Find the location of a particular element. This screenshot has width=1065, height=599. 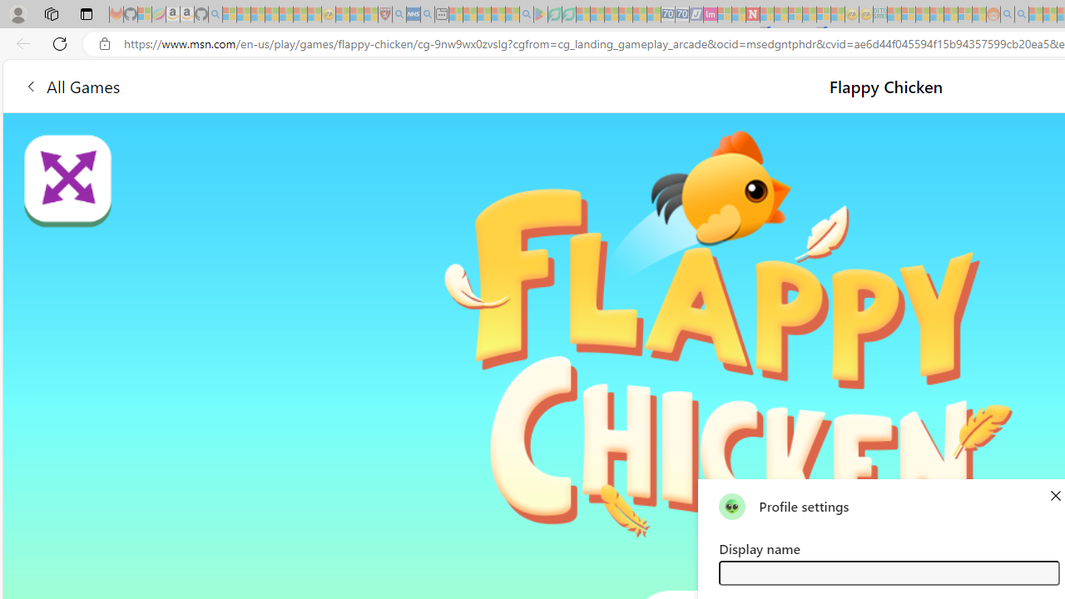

google - Search - Sleeping is located at coordinates (526, 15).